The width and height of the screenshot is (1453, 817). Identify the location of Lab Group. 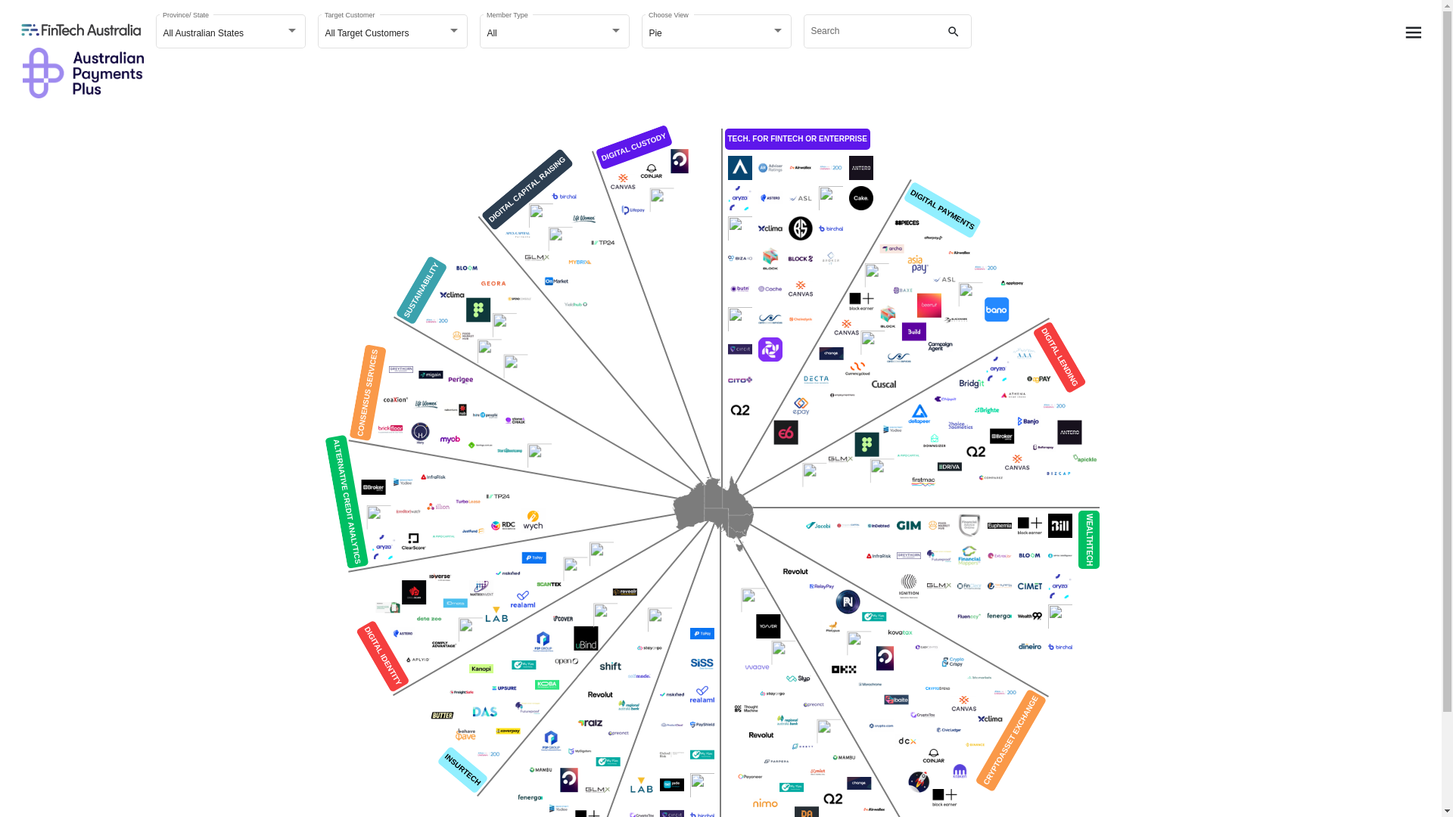
(642, 785).